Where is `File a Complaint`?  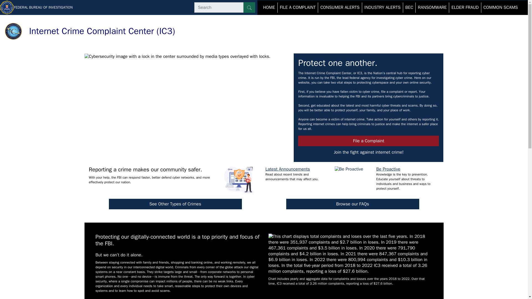
File a Complaint is located at coordinates (369, 141).